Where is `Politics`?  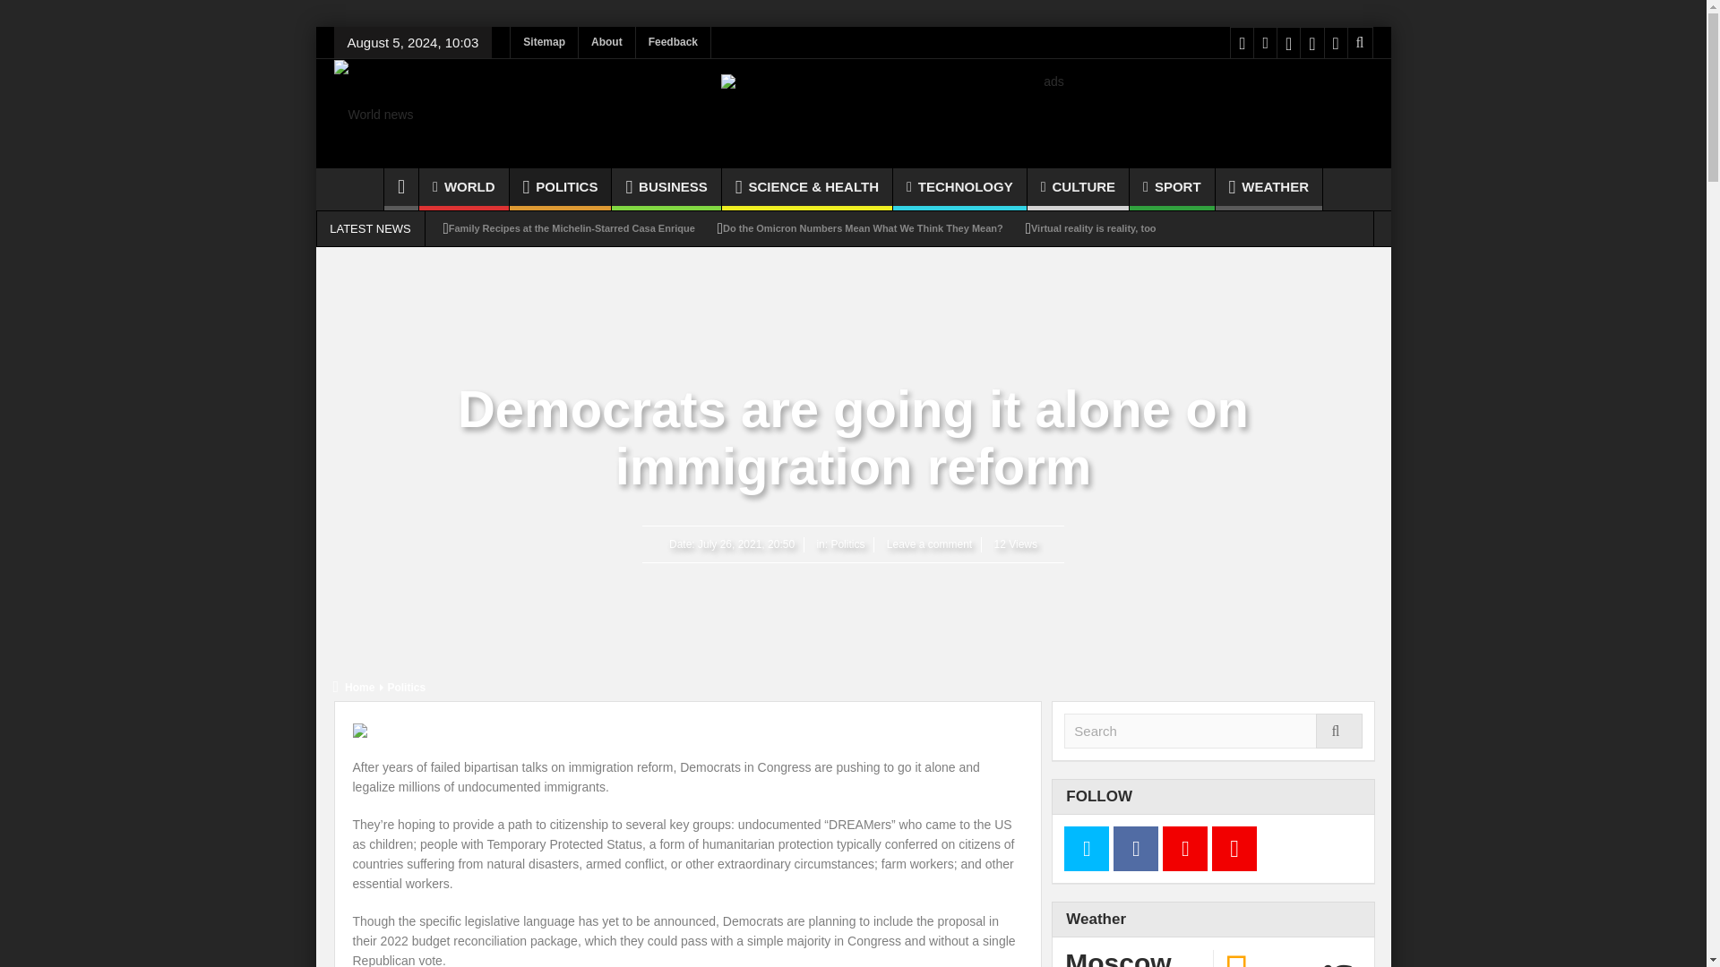
Politics is located at coordinates (405, 688).